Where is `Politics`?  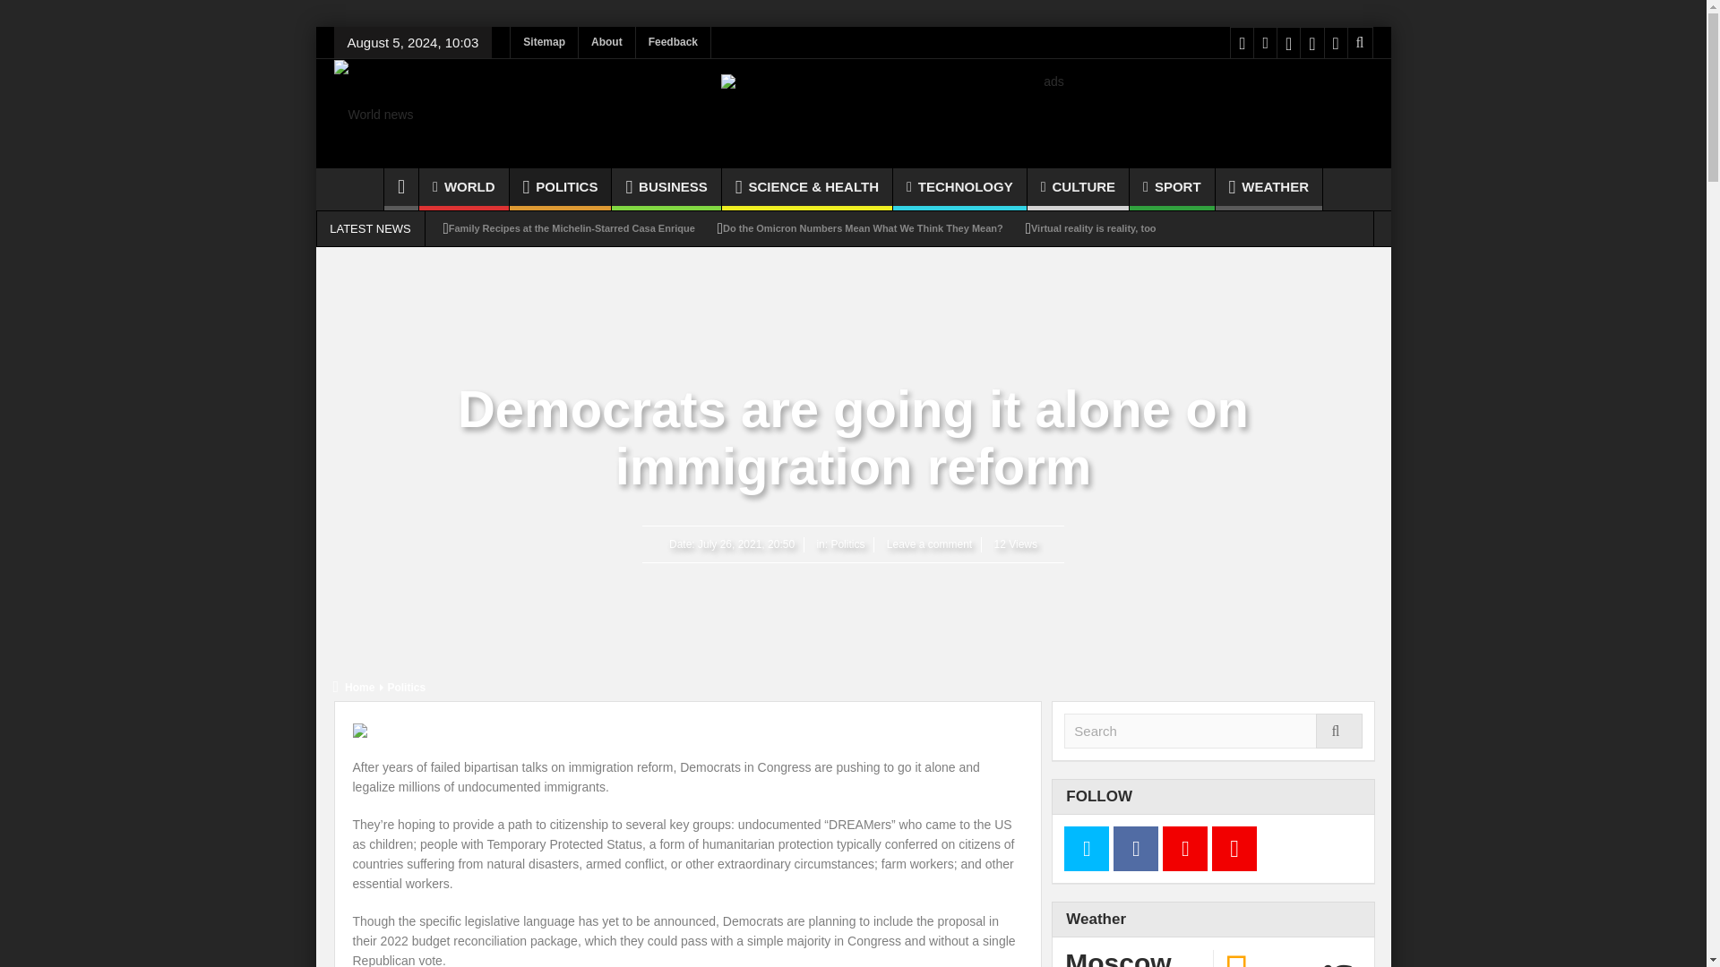
Politics is located at coordinates (405, 688).